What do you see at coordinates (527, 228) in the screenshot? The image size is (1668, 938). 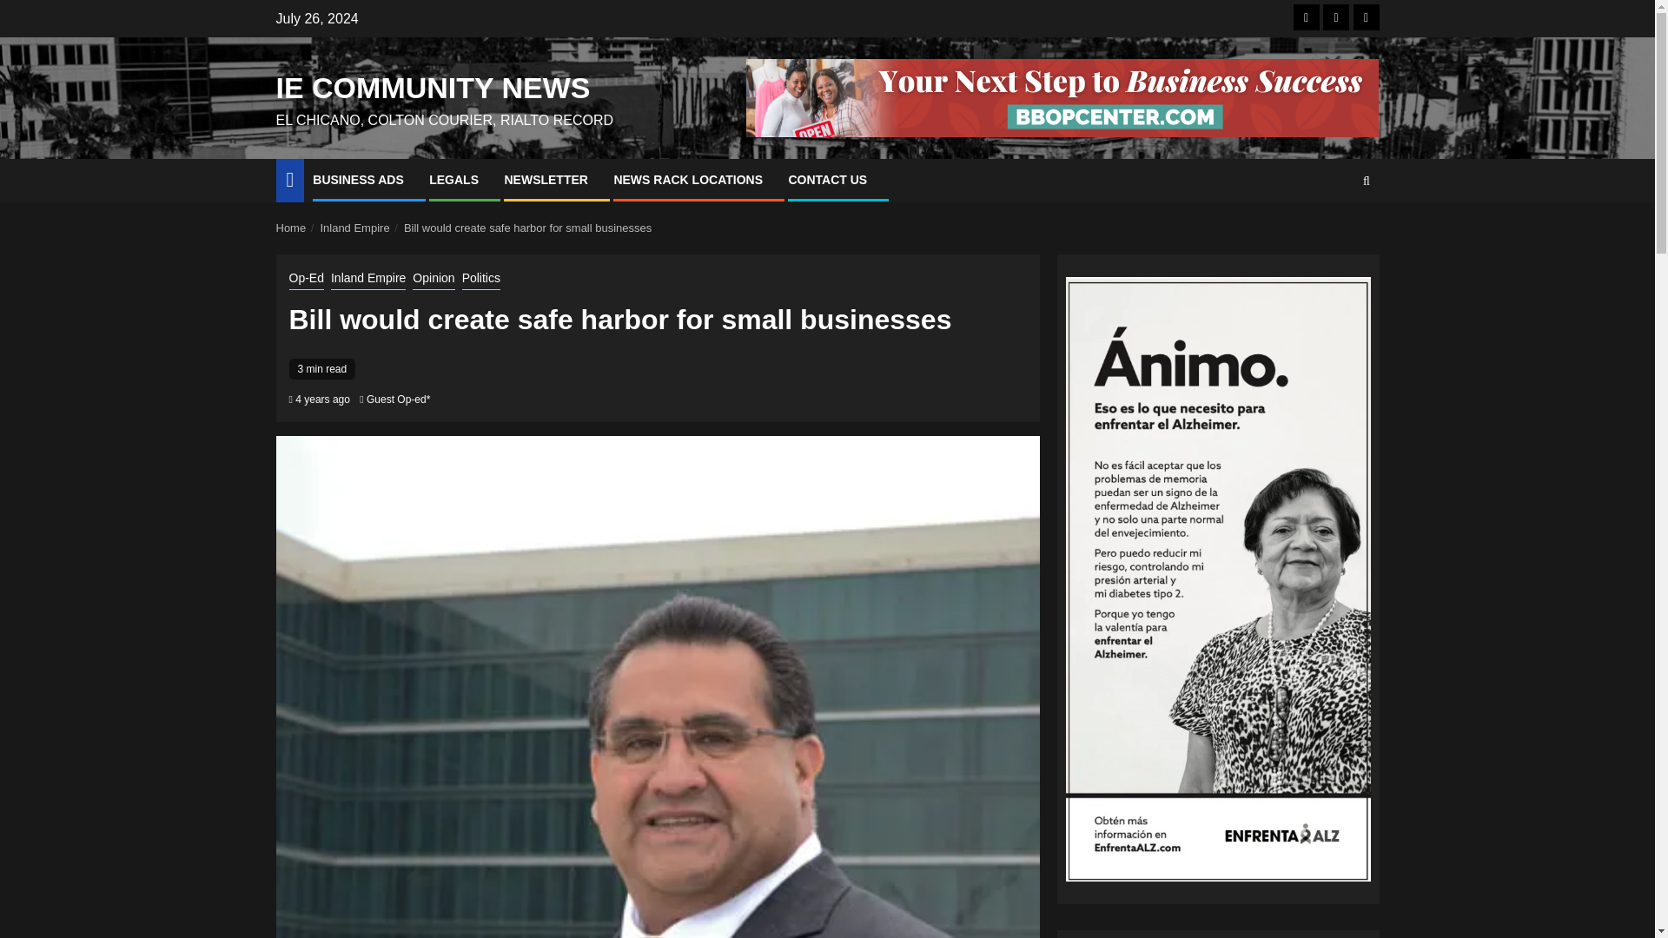 I see `Bill would create safe harbor for small businesses` at bounding box center [527, 228].